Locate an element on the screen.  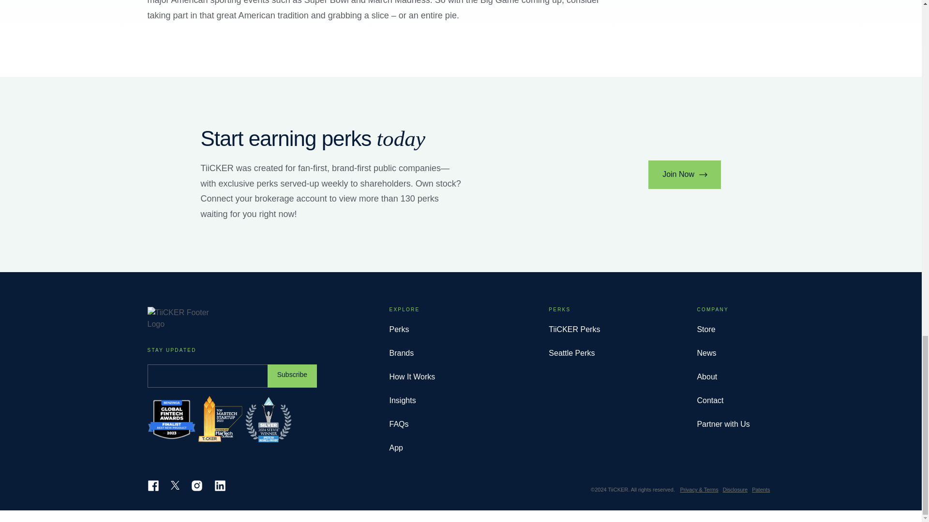
Subscribe is located at coordinates (292, 376).